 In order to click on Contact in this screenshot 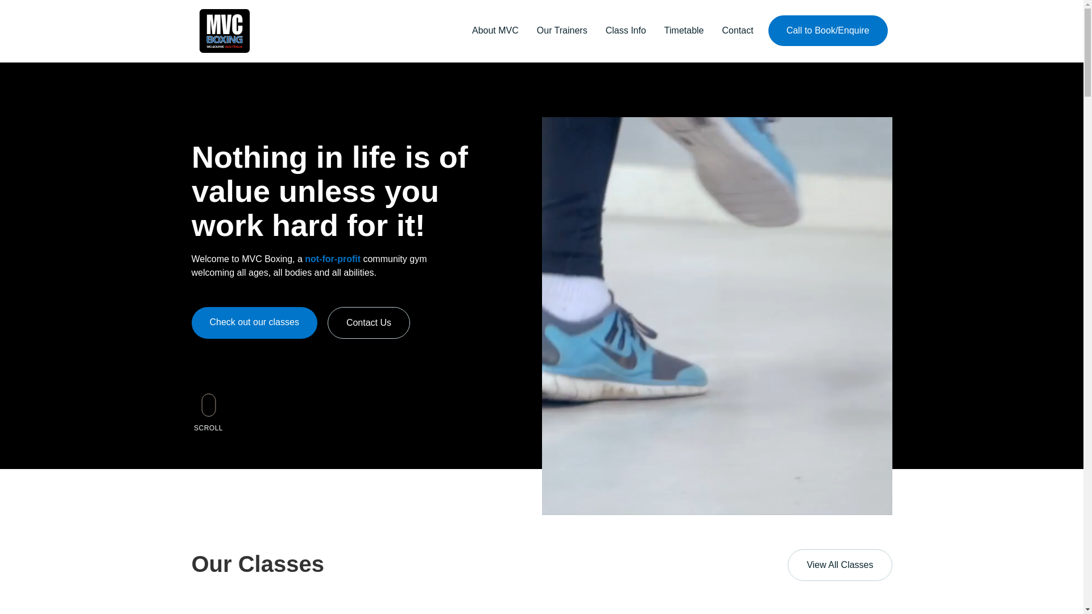, I will do `click(738, 31)`.